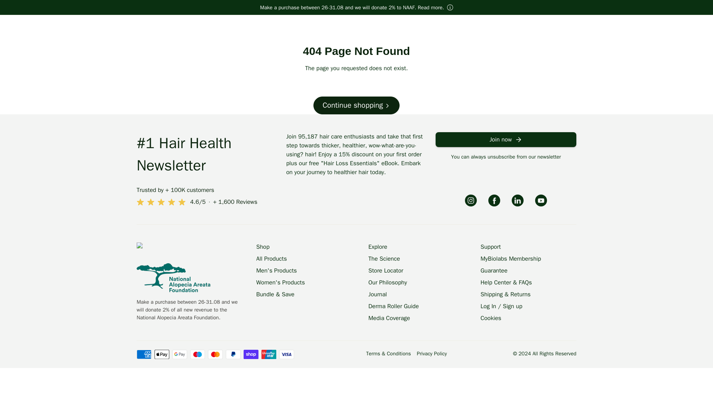 This screenshot has height=401, width=713. I want to click on Journal, so click(378, 294).